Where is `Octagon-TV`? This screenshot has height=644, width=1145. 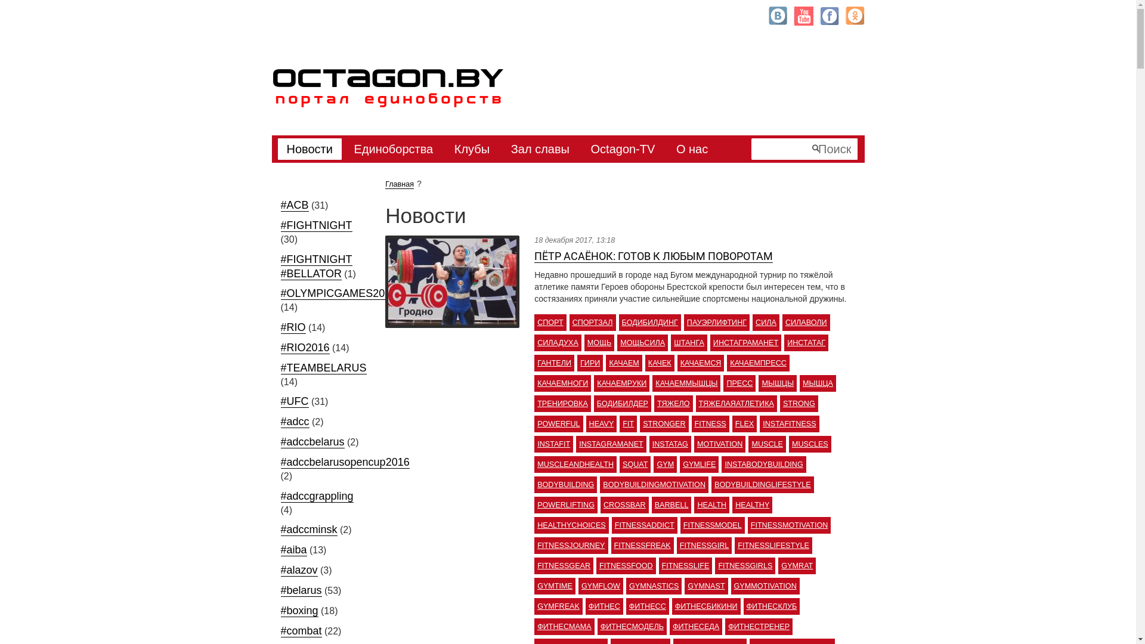
Octagon-TV is located at coordinates (623, 149).